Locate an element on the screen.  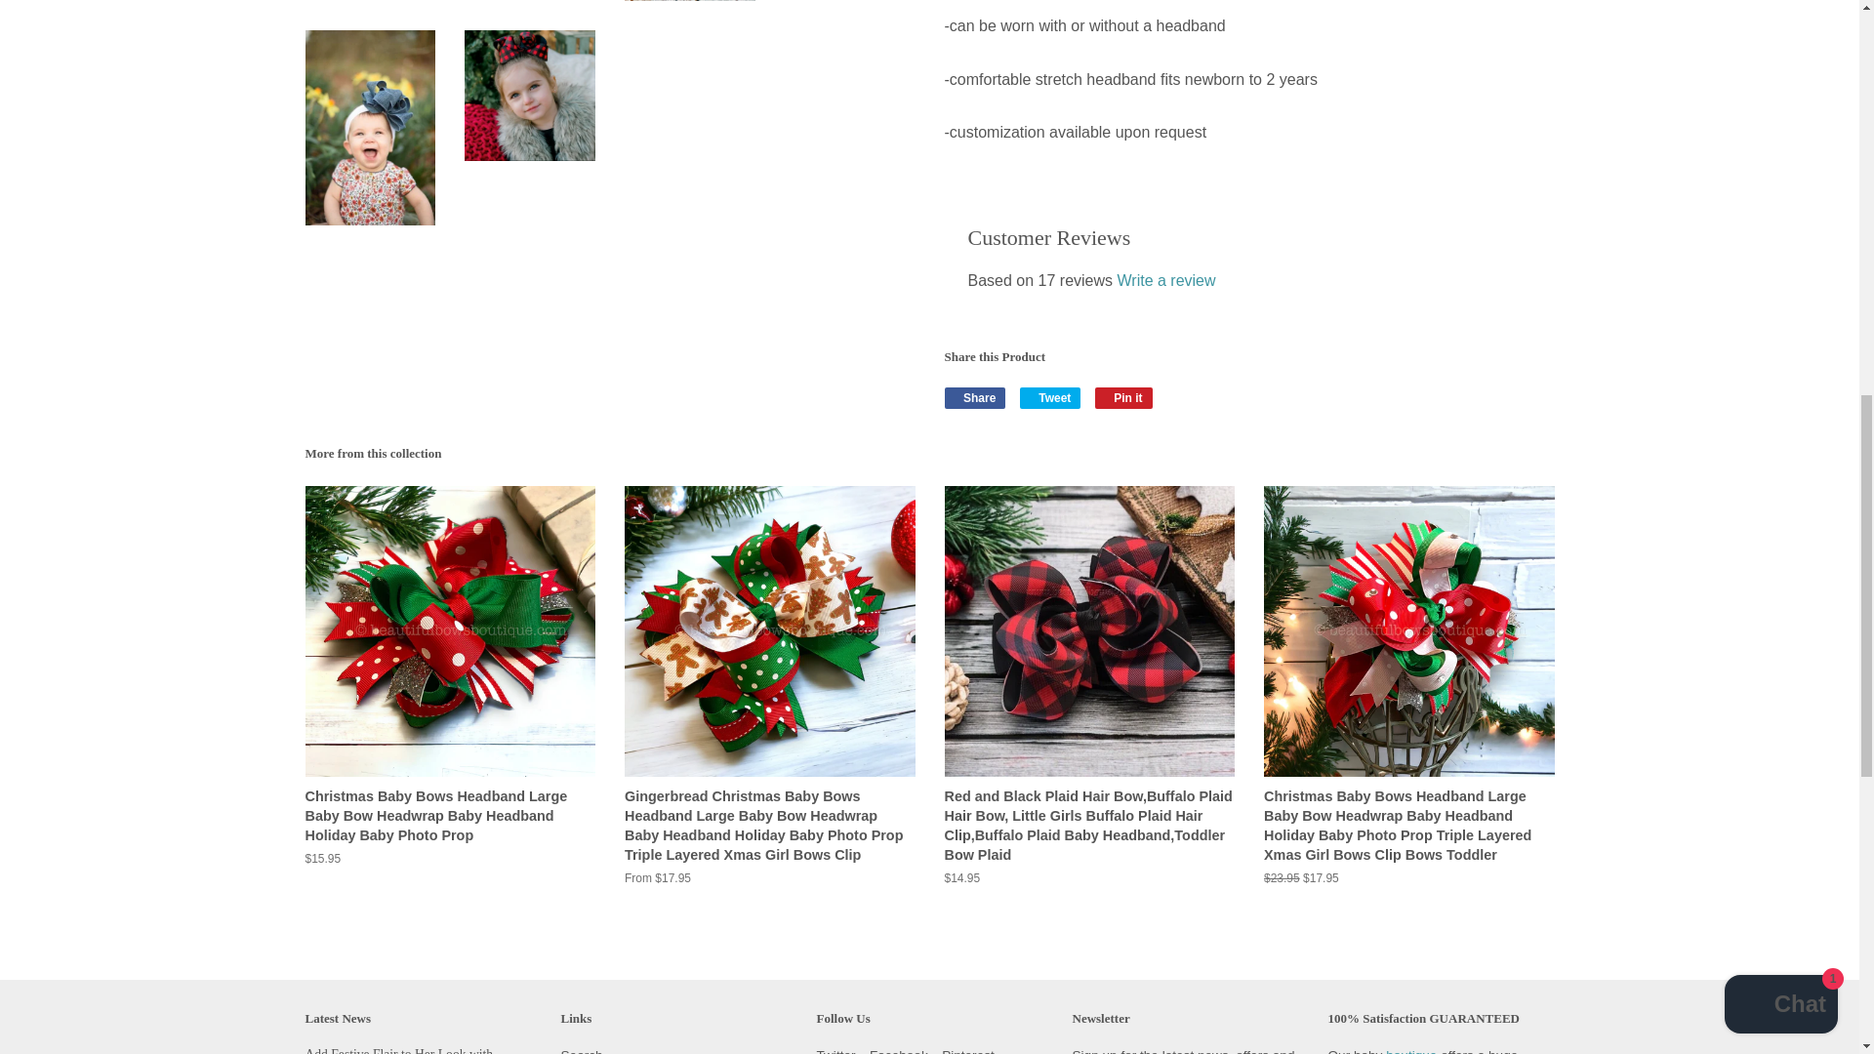
Pin on Pinterest is located at coordinates (1122, 398).